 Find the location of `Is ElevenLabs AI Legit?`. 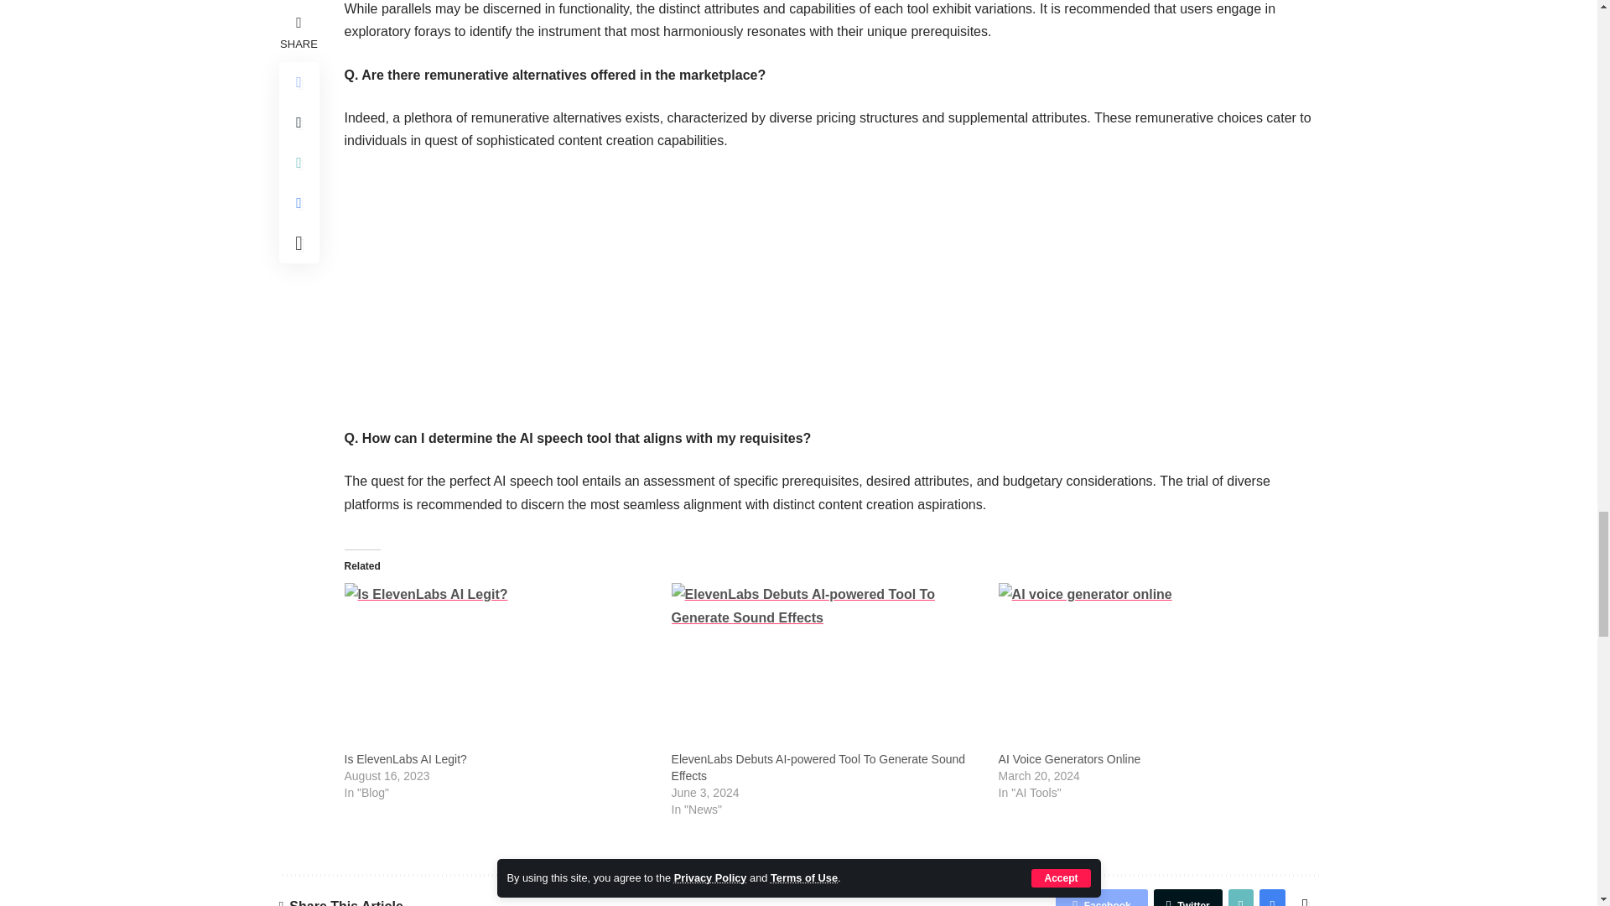

Is ElevenLabs AI Legit? is located at coordinates (405, 758).